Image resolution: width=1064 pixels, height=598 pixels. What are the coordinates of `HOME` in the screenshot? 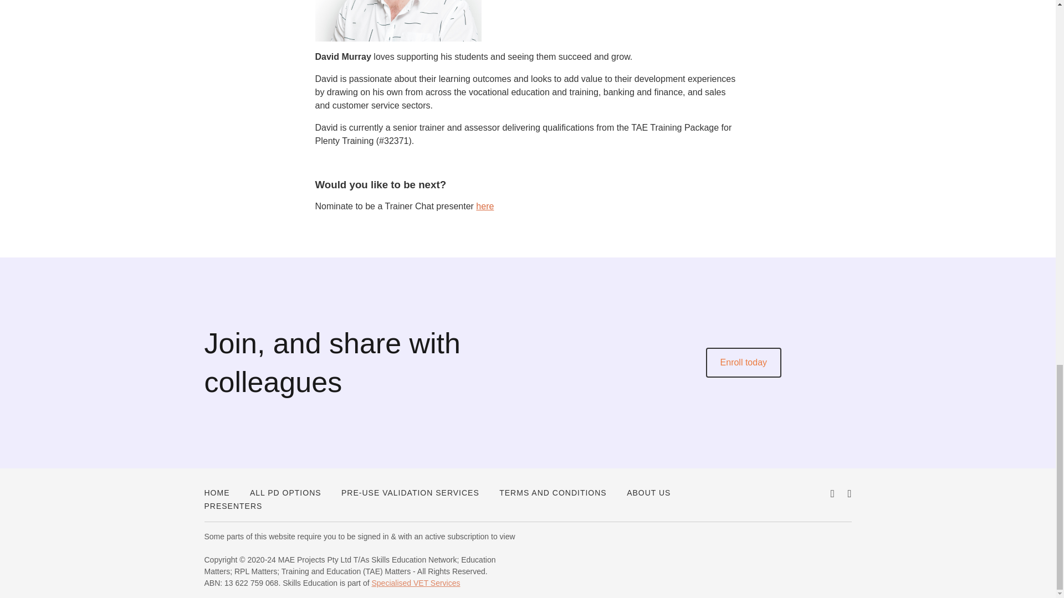 It's located at (217, 493).